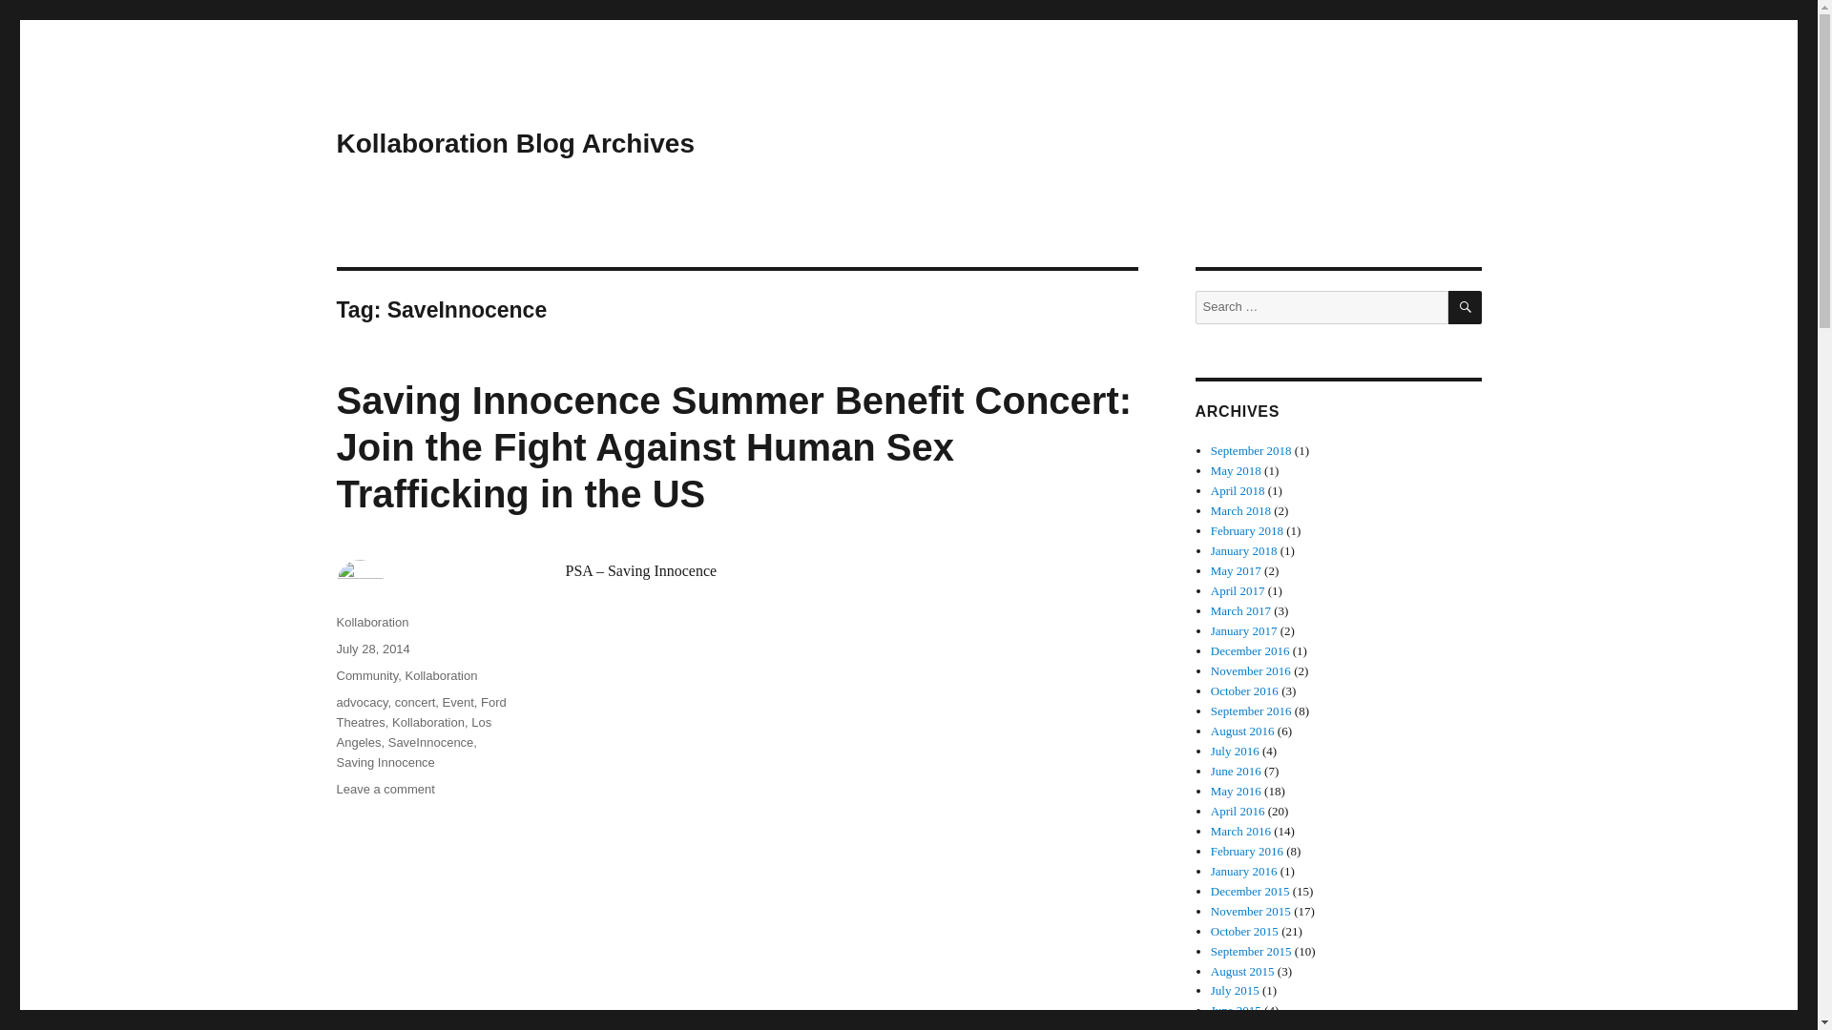 The image size is (1832, 1030). What do you see at coordinates (1240, 610) in the screenshot?
I see `March 2017` at bounding box center [1240, 610].